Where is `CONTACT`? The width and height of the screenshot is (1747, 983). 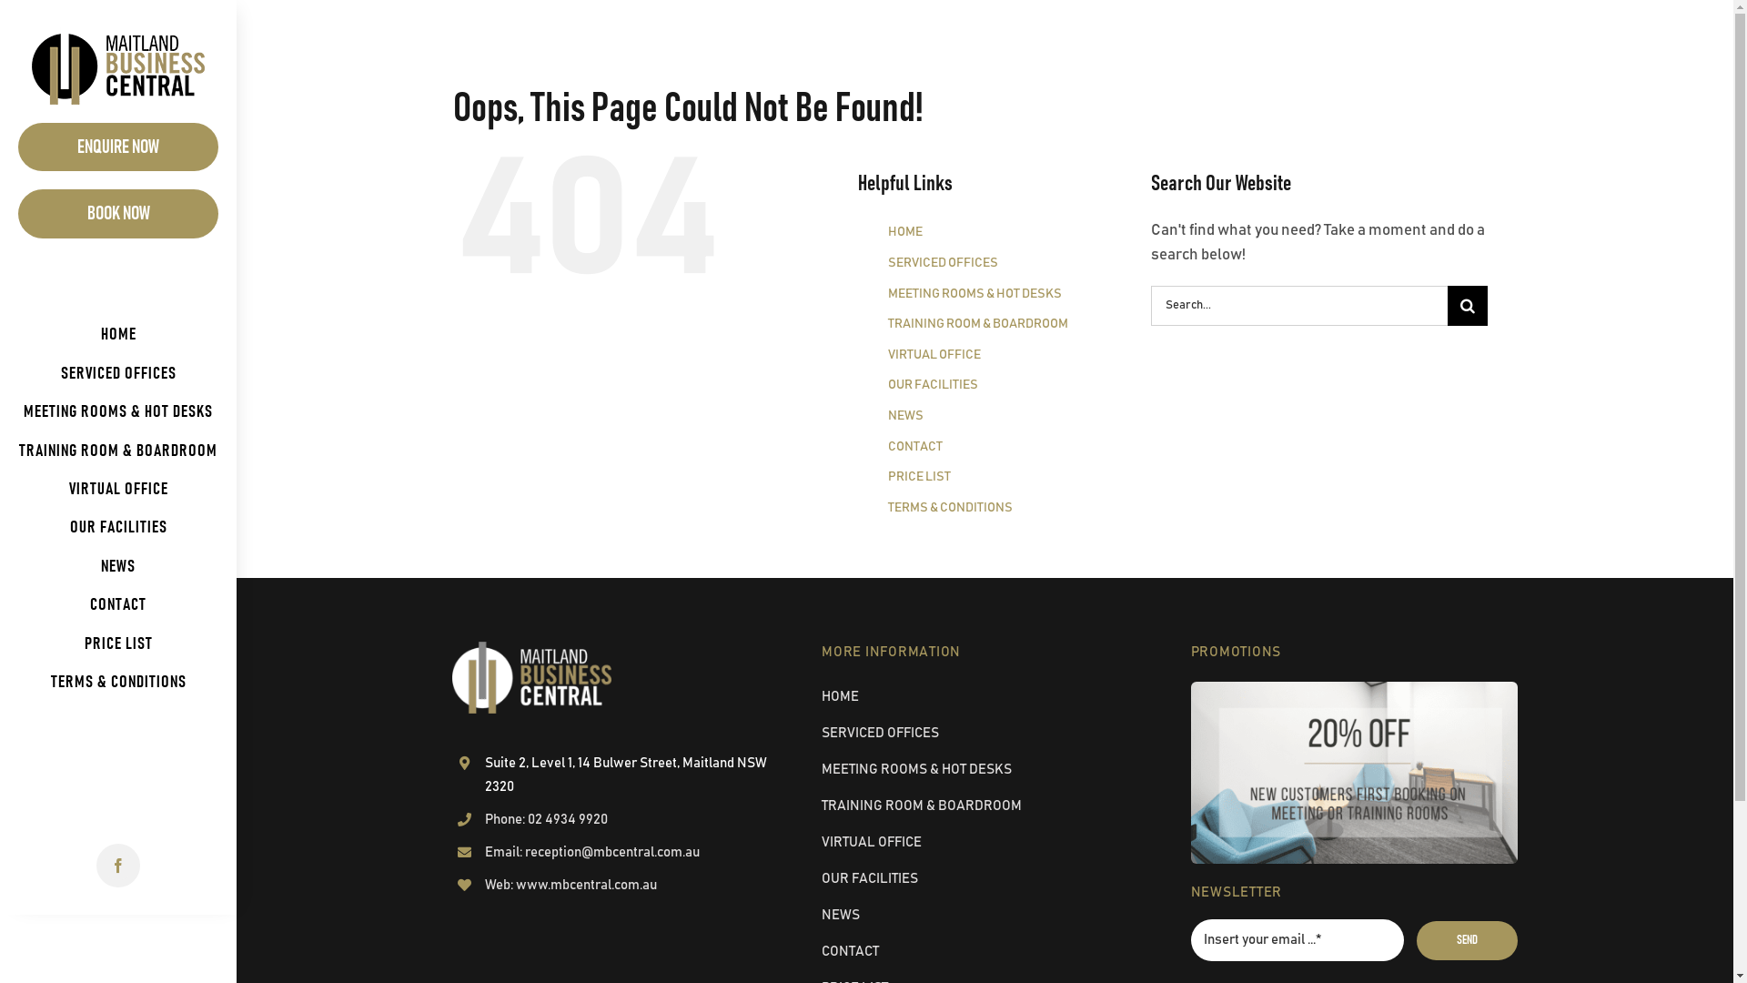 CONTACT is located at coordinates (118, 605).